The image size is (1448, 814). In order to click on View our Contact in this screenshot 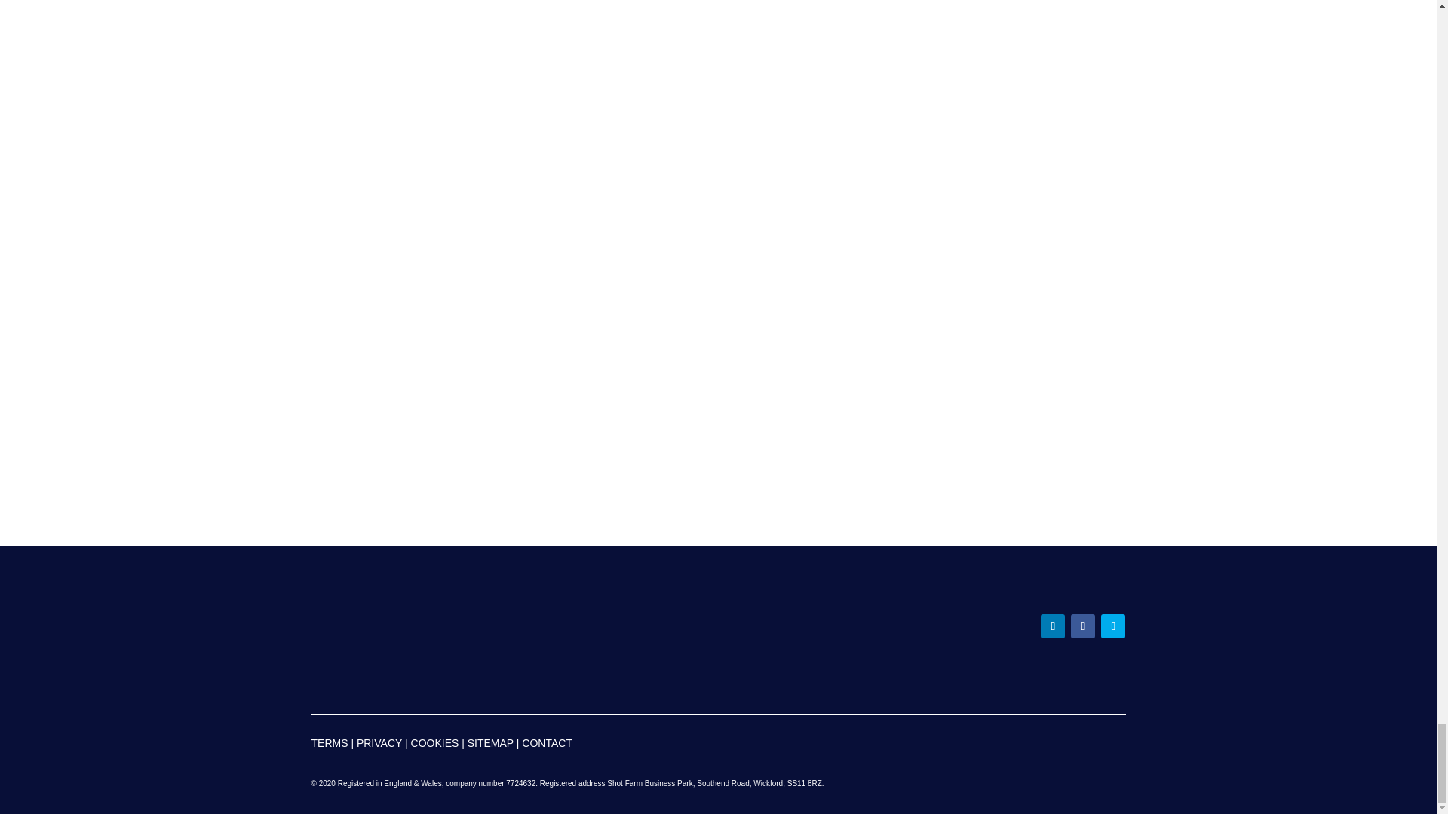, I will do `click(546, 743)`.